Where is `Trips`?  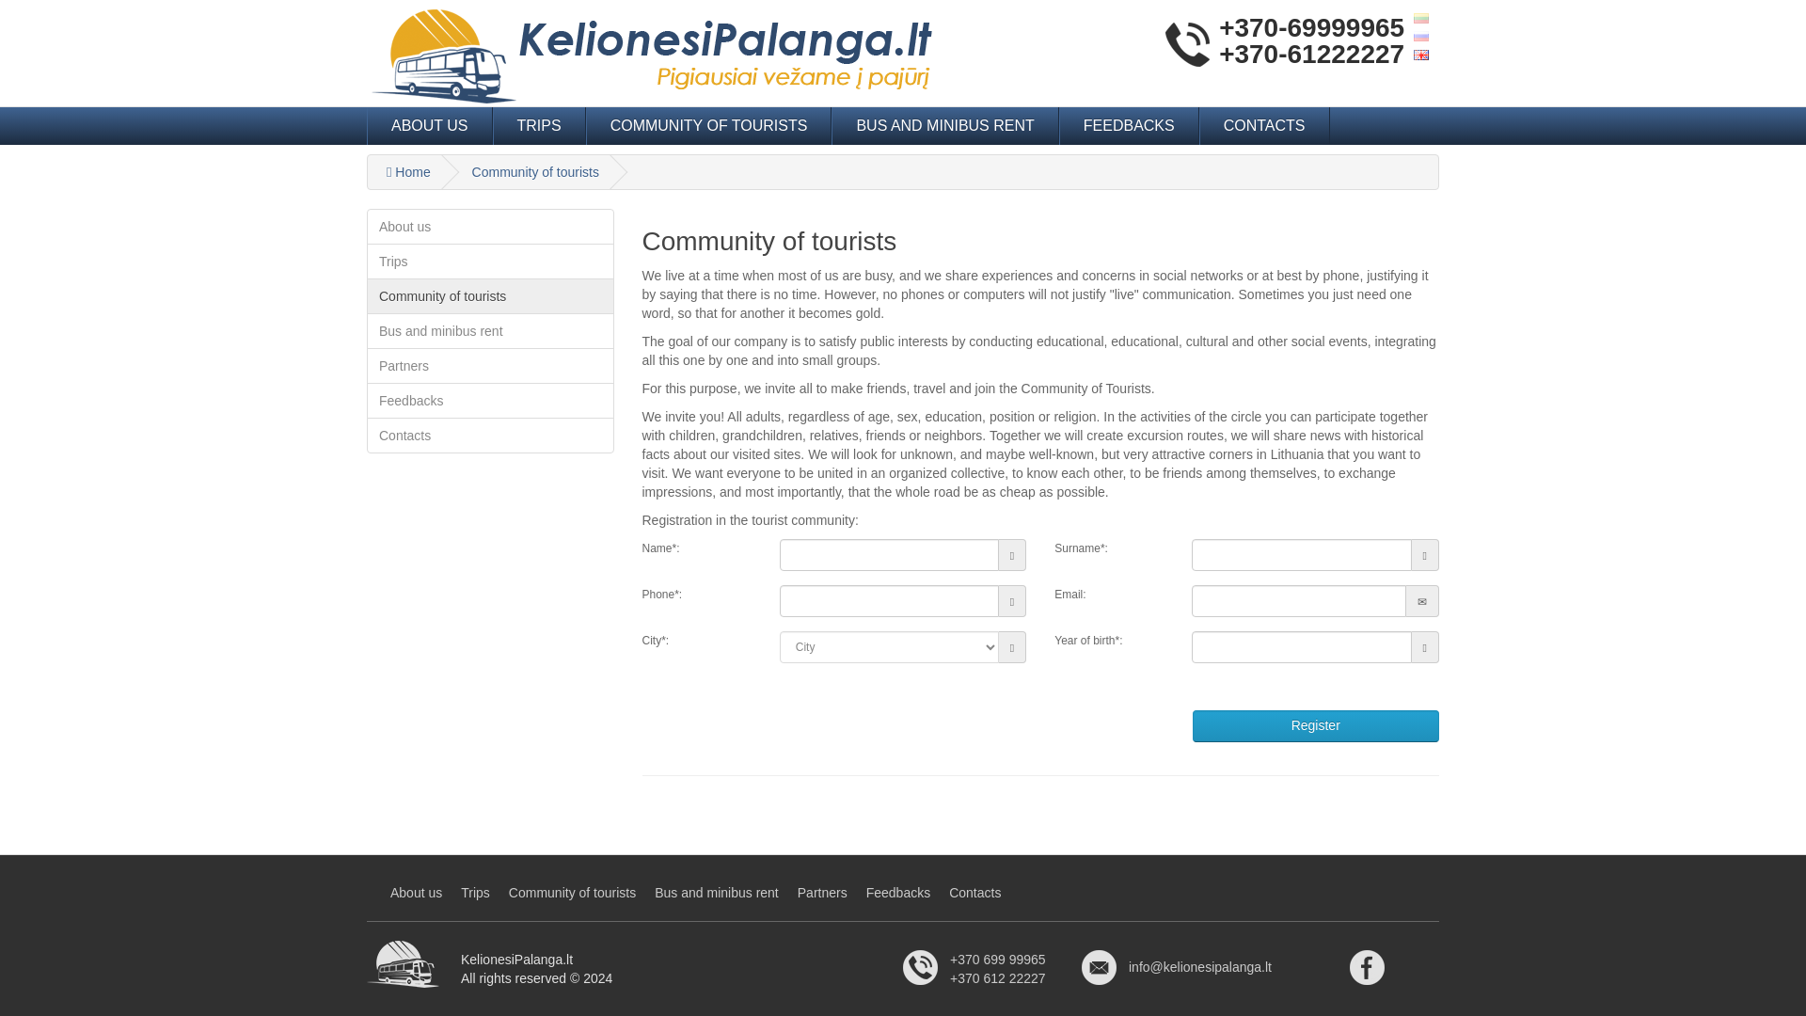
Trips is located at coordinates (489, 262).